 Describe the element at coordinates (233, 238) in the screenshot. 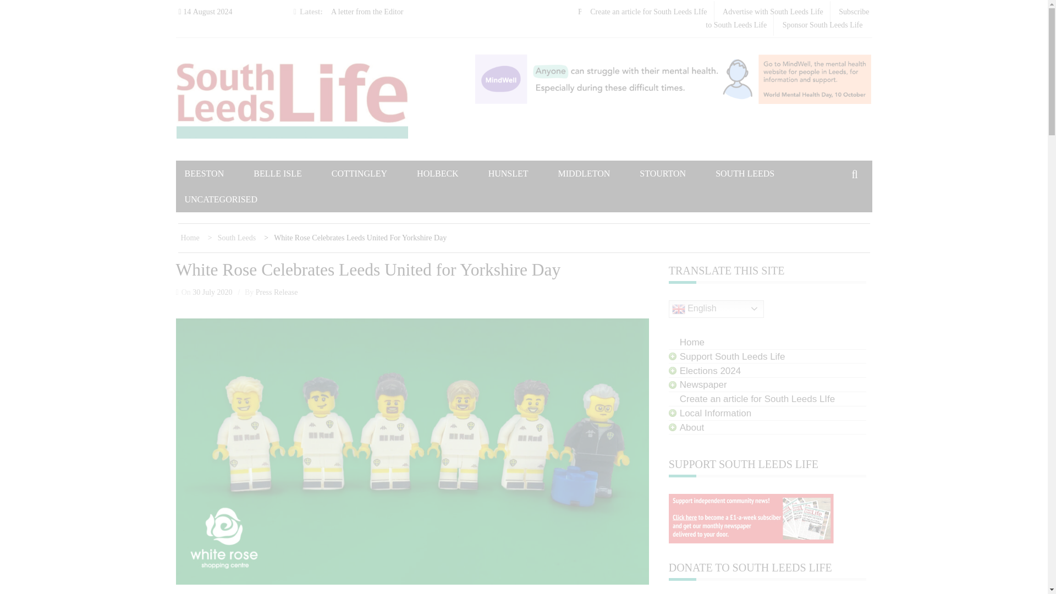

I see `South Leeds` at that location.